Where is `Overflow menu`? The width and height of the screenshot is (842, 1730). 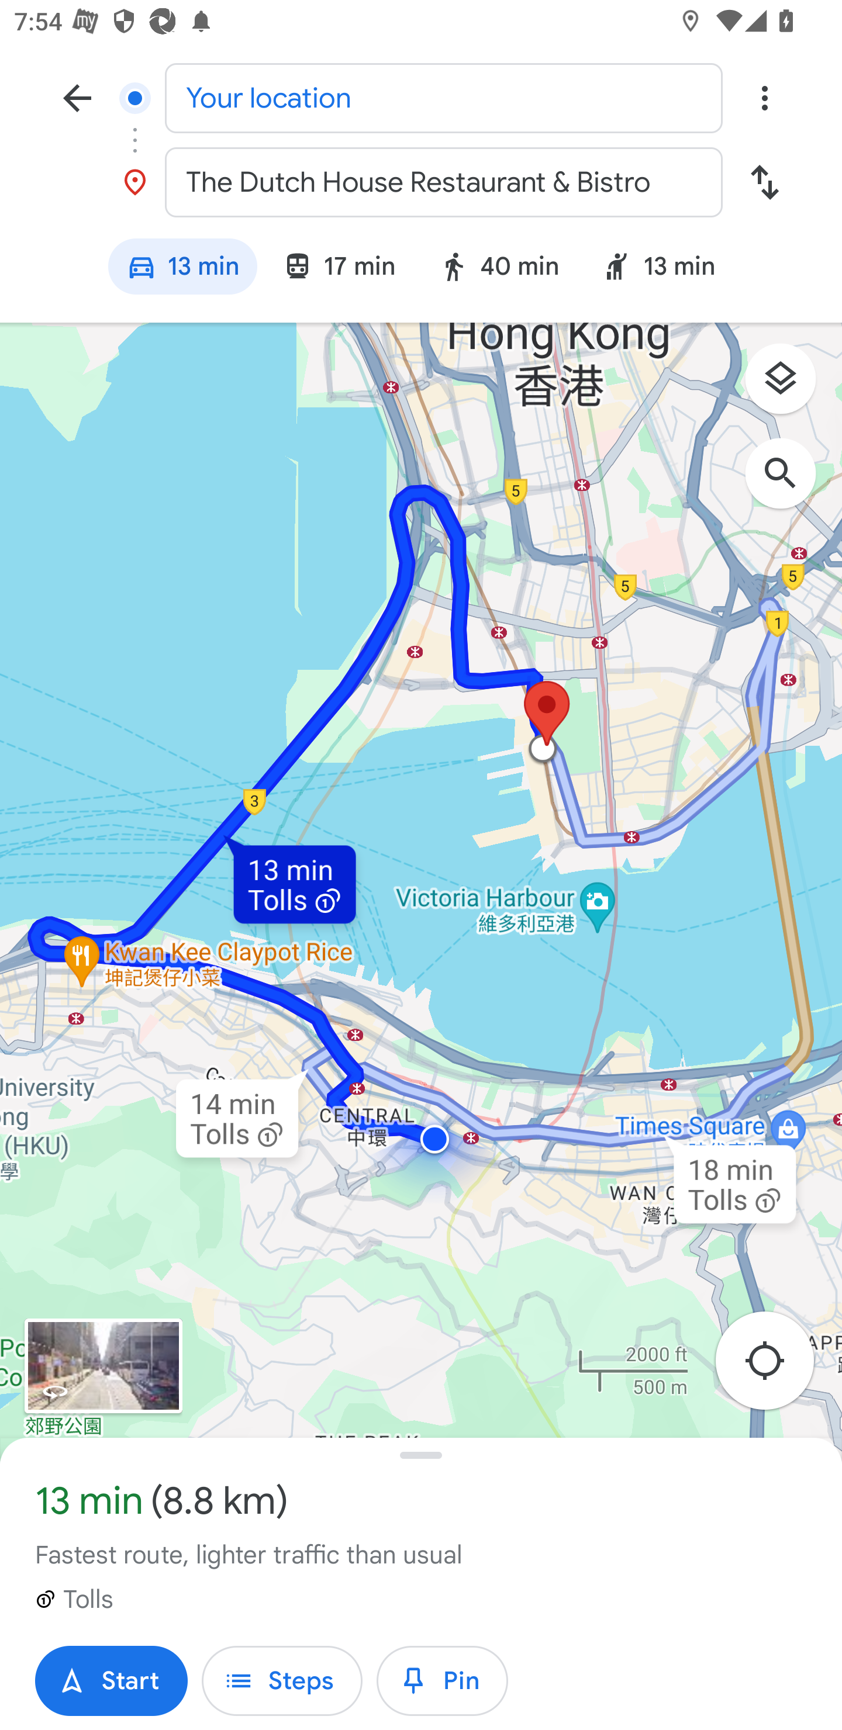
Overflow menu is located at coordinates (764, 97).